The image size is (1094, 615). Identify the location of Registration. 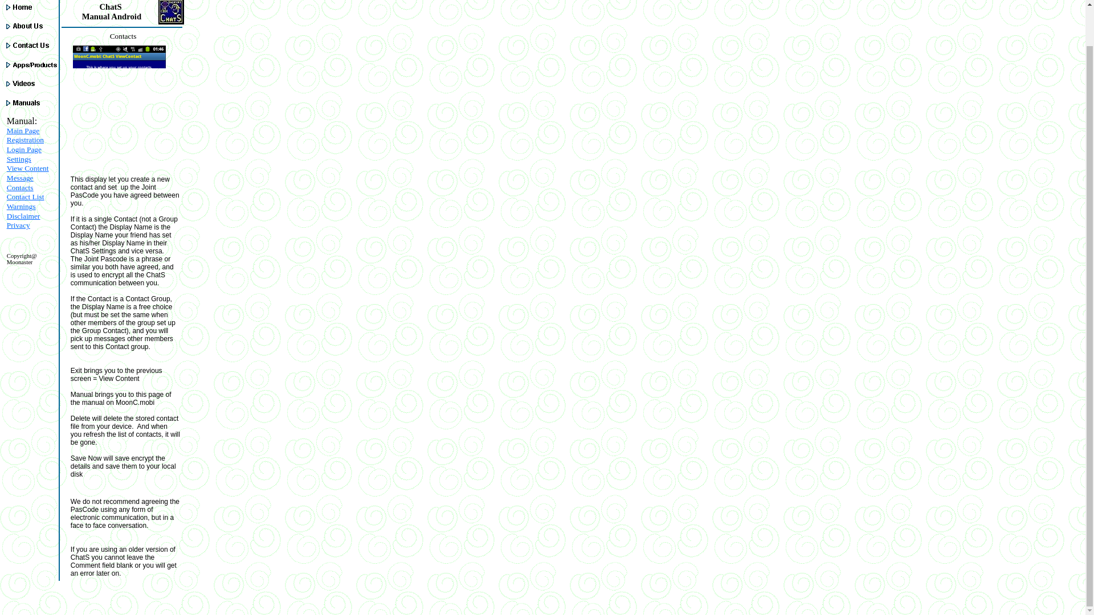
(25, 139).